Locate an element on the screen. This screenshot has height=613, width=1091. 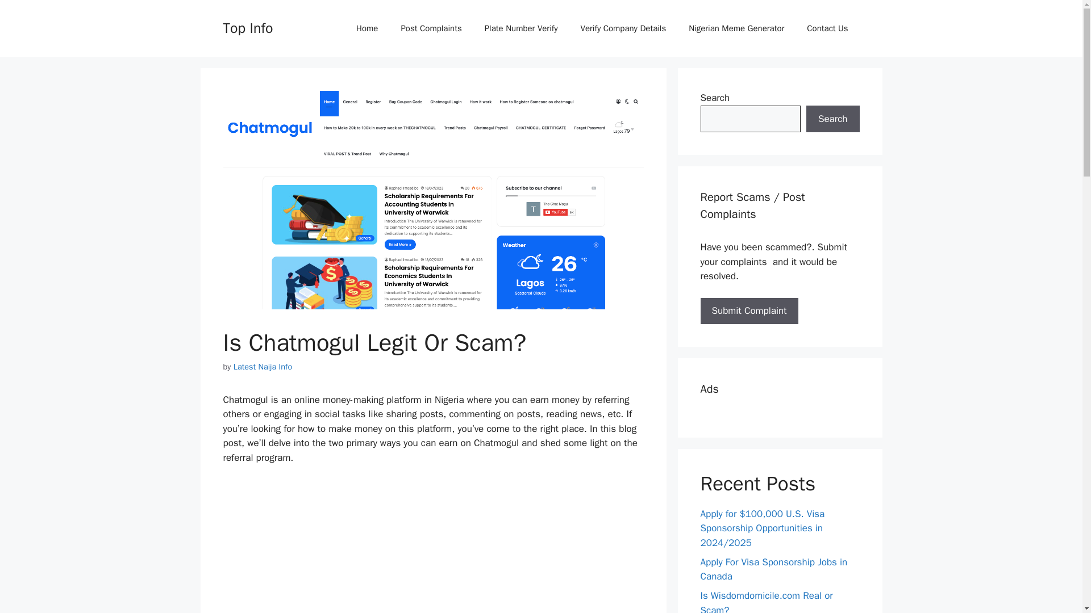
Advertisement is located at coordinates (433, 546).